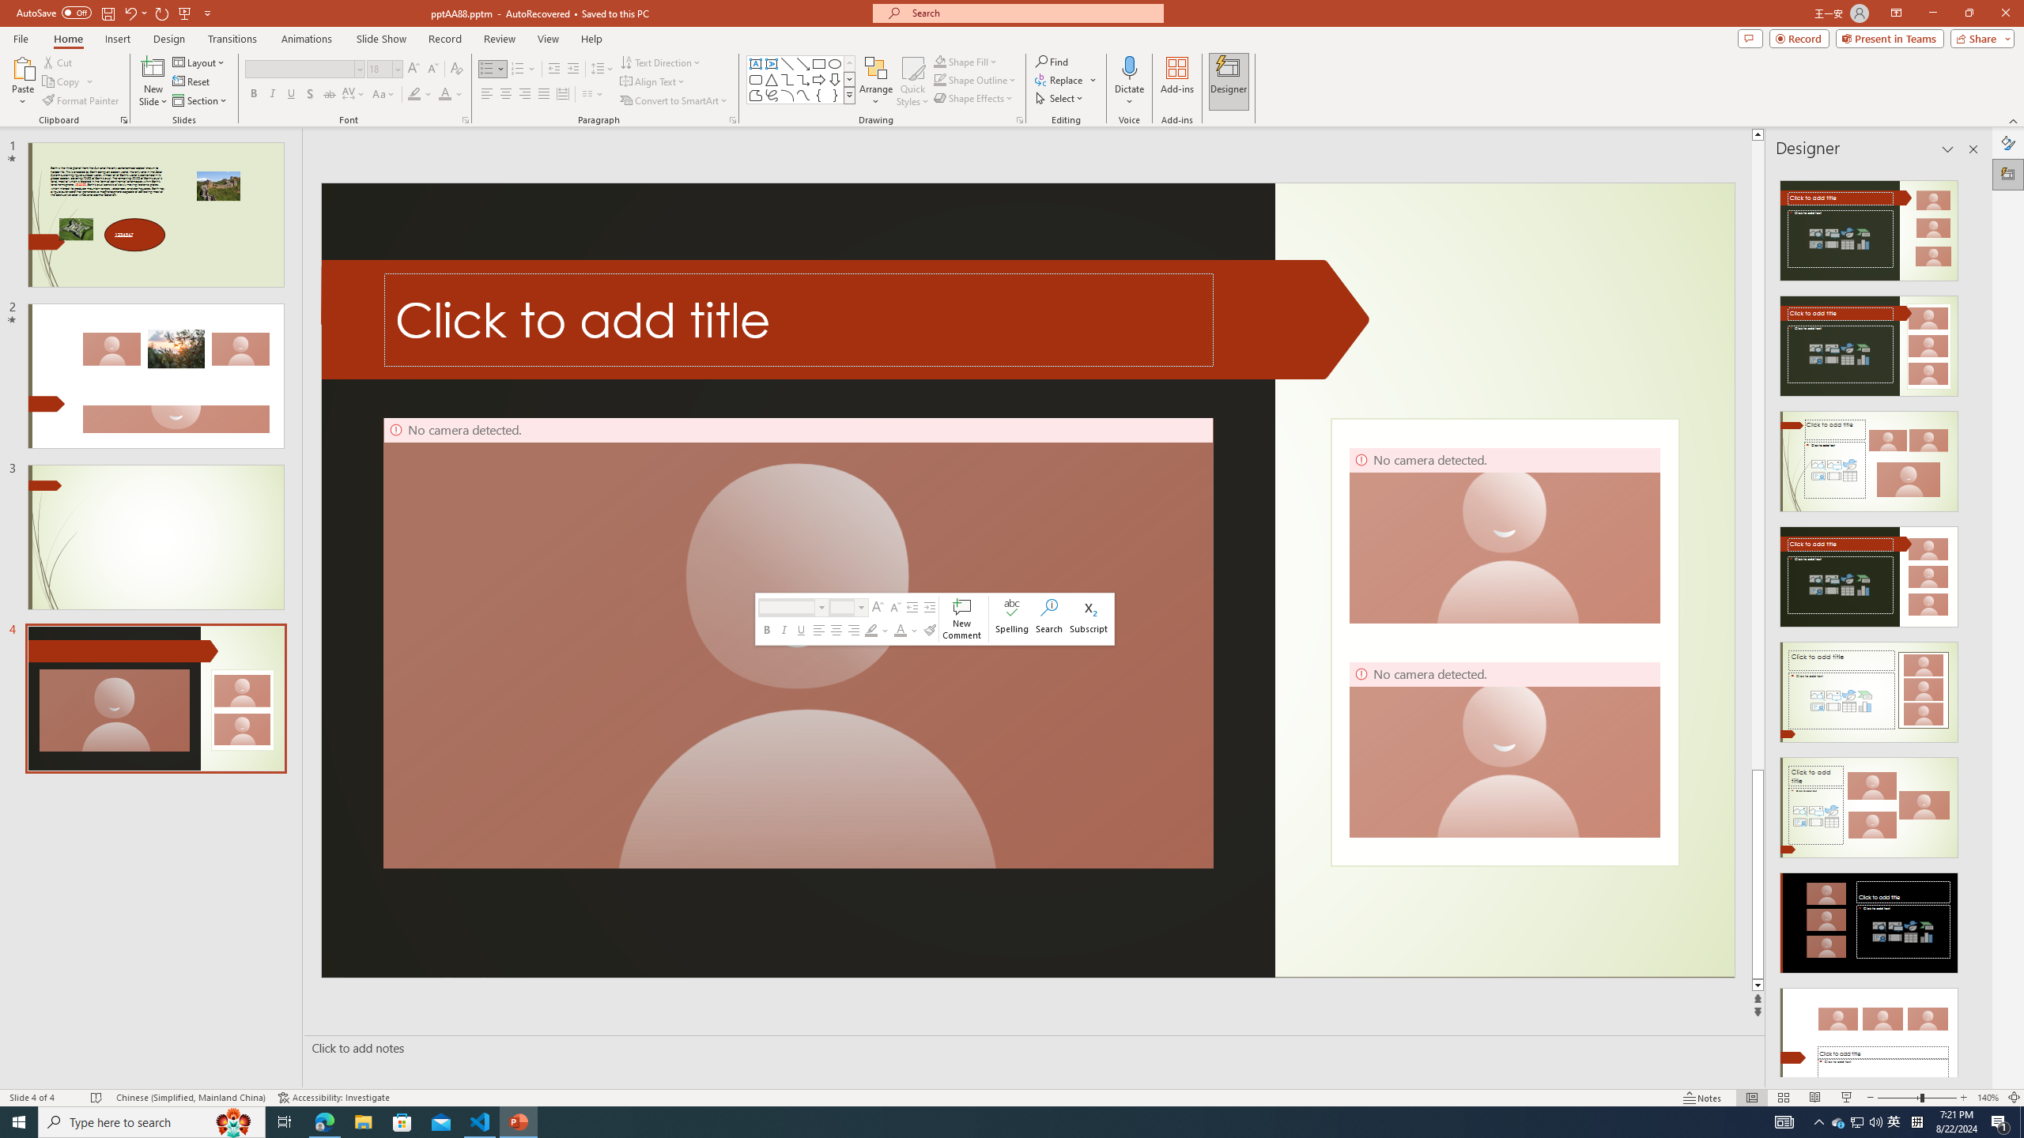 The image size is (2024, 1138). Describe the element at coordinates (602, 70) in the screenshot. I see `Line Spacing` at that location.